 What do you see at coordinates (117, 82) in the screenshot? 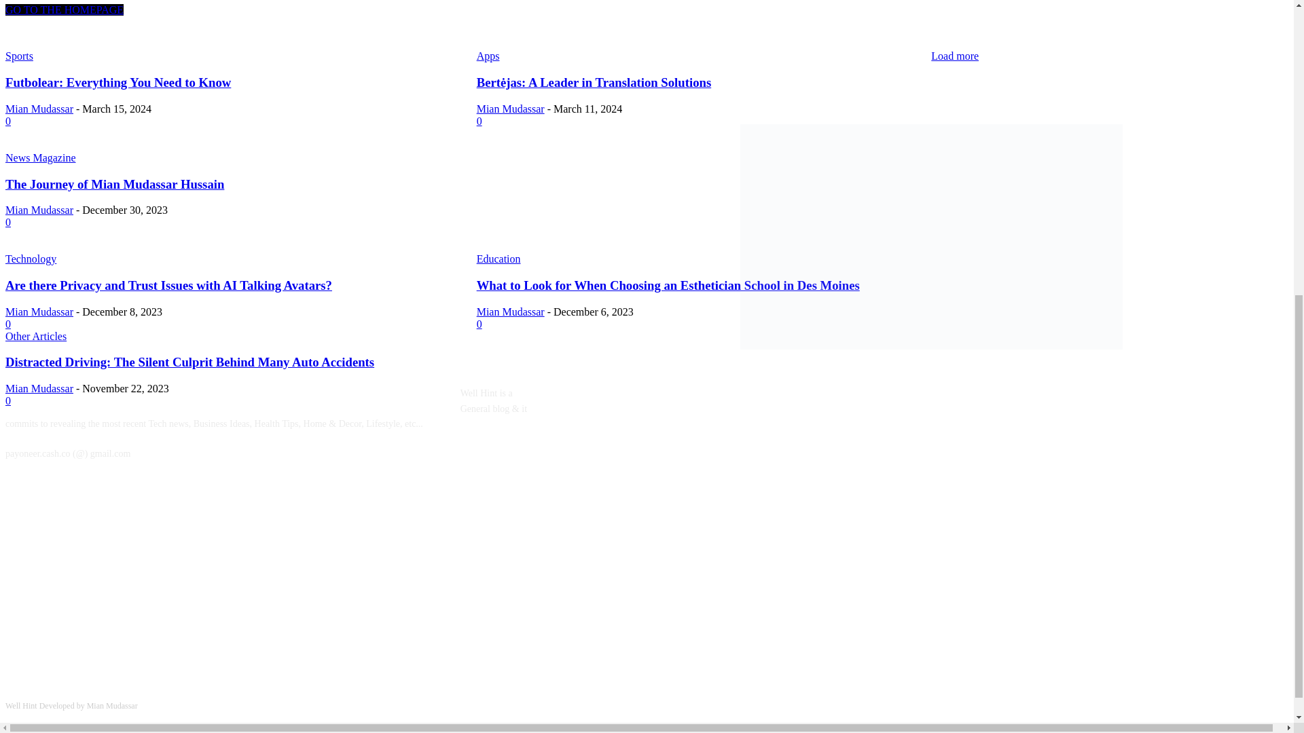
I see `Futbolear: Everything You Need to Know` at bounding box center [117, 82].